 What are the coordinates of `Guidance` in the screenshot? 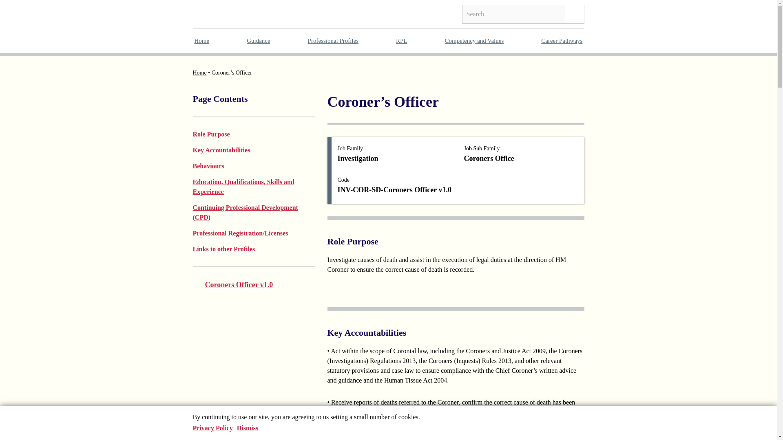 It's located at (258, 41).